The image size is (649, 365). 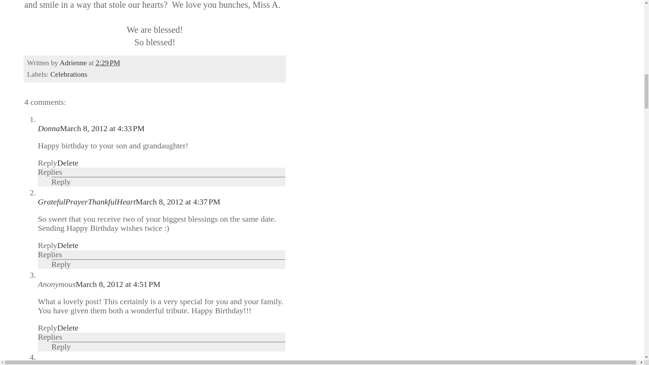 I want to click on Reply, so click(x=61, y=347).